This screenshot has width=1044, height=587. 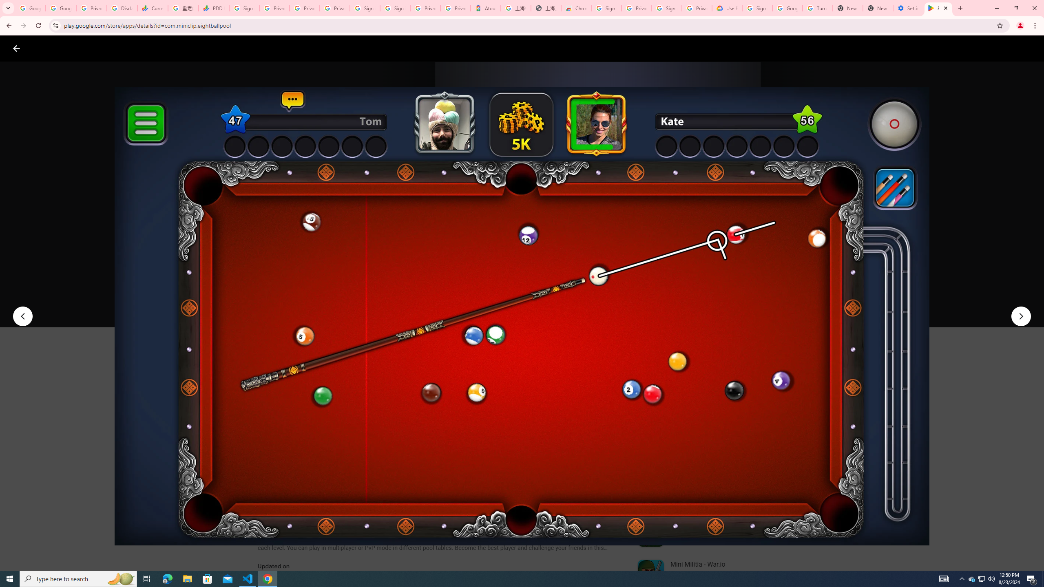 I want to click on Google Play logo, so click(x=46, y=48).